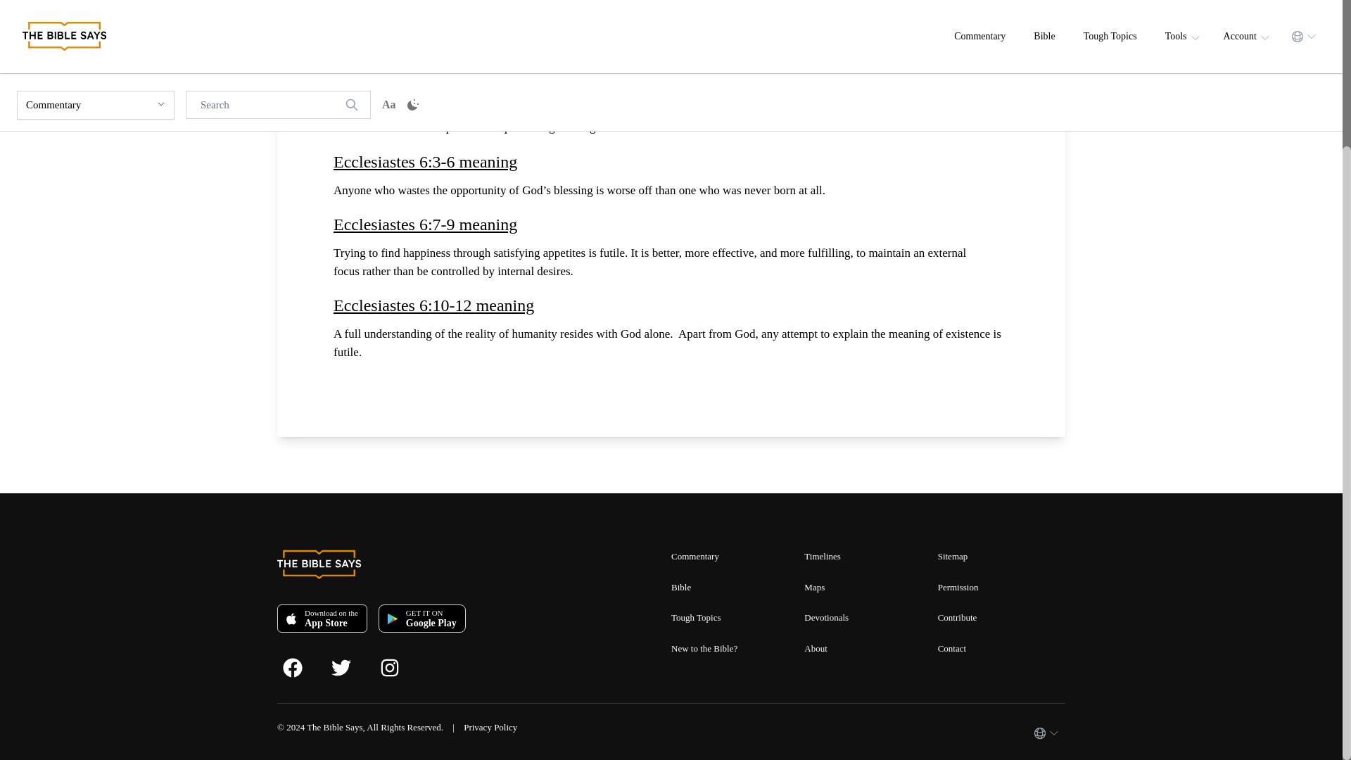 This screenshot has width=1351, height=760. Describe the element at coordinates (404, 666) in the screenshot. I see `Instagram` at that location.